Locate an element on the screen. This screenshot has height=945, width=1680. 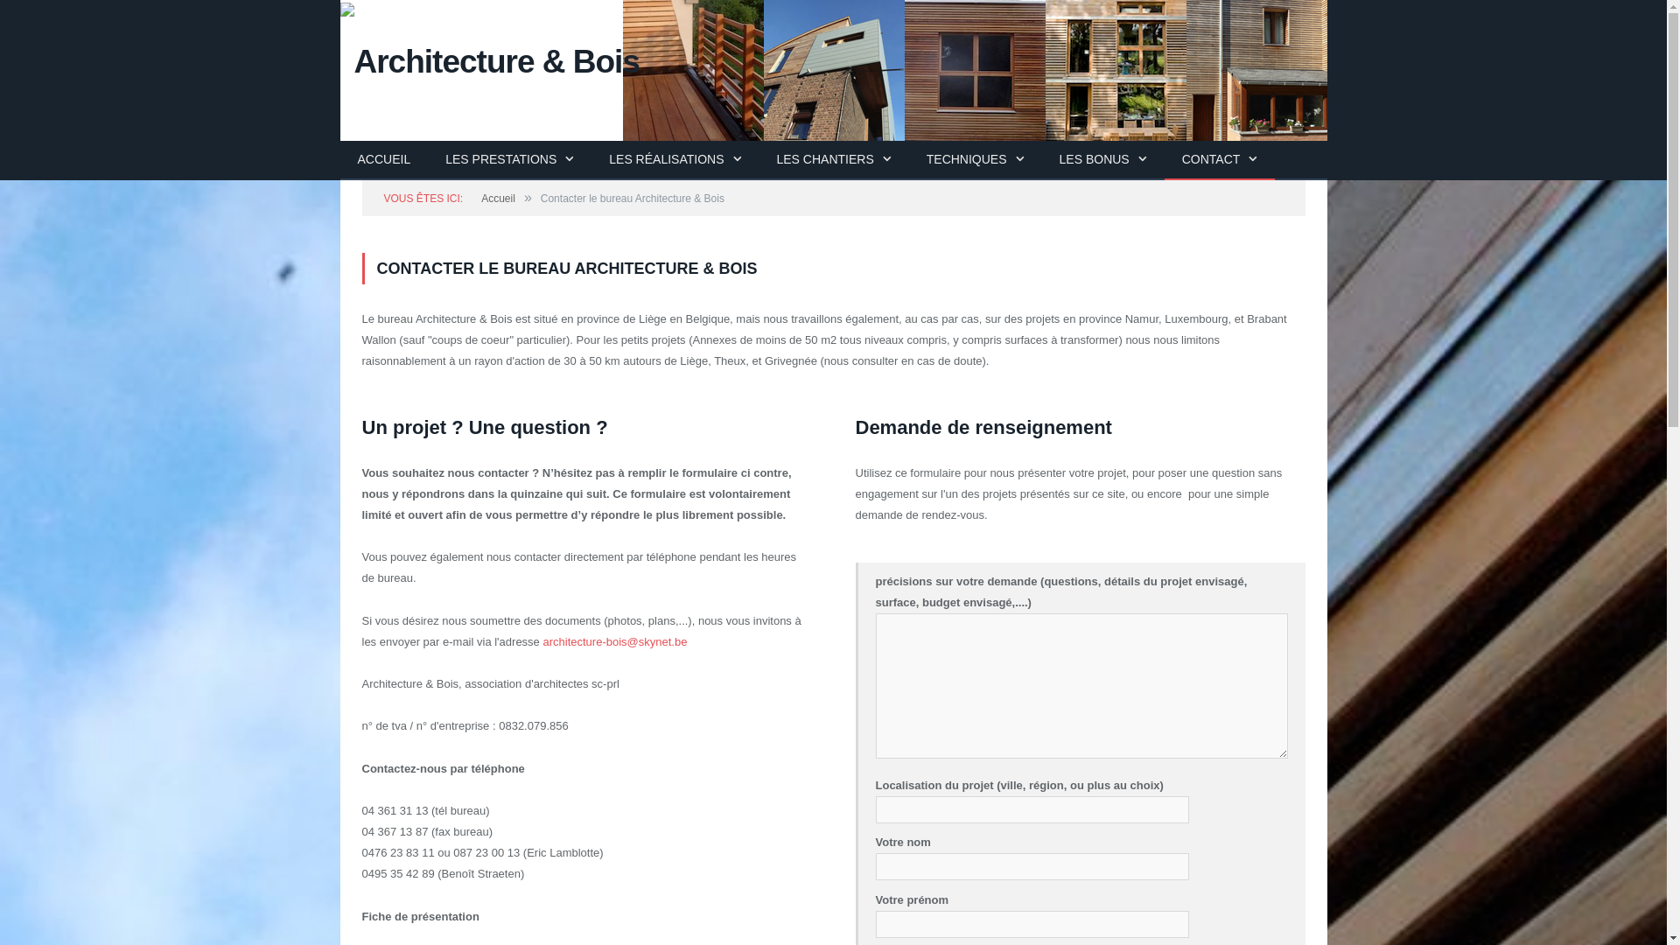
TECHNIQUES is located at coordinates (976, 161).